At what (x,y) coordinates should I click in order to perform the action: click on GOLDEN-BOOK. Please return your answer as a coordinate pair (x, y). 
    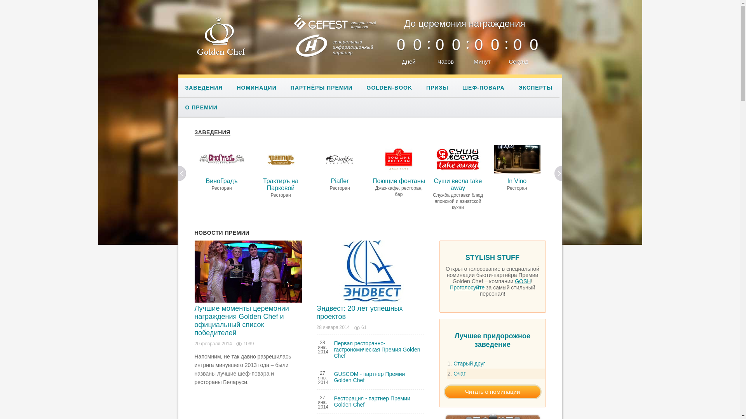
    Looking at the image, I should click on (390, 88).